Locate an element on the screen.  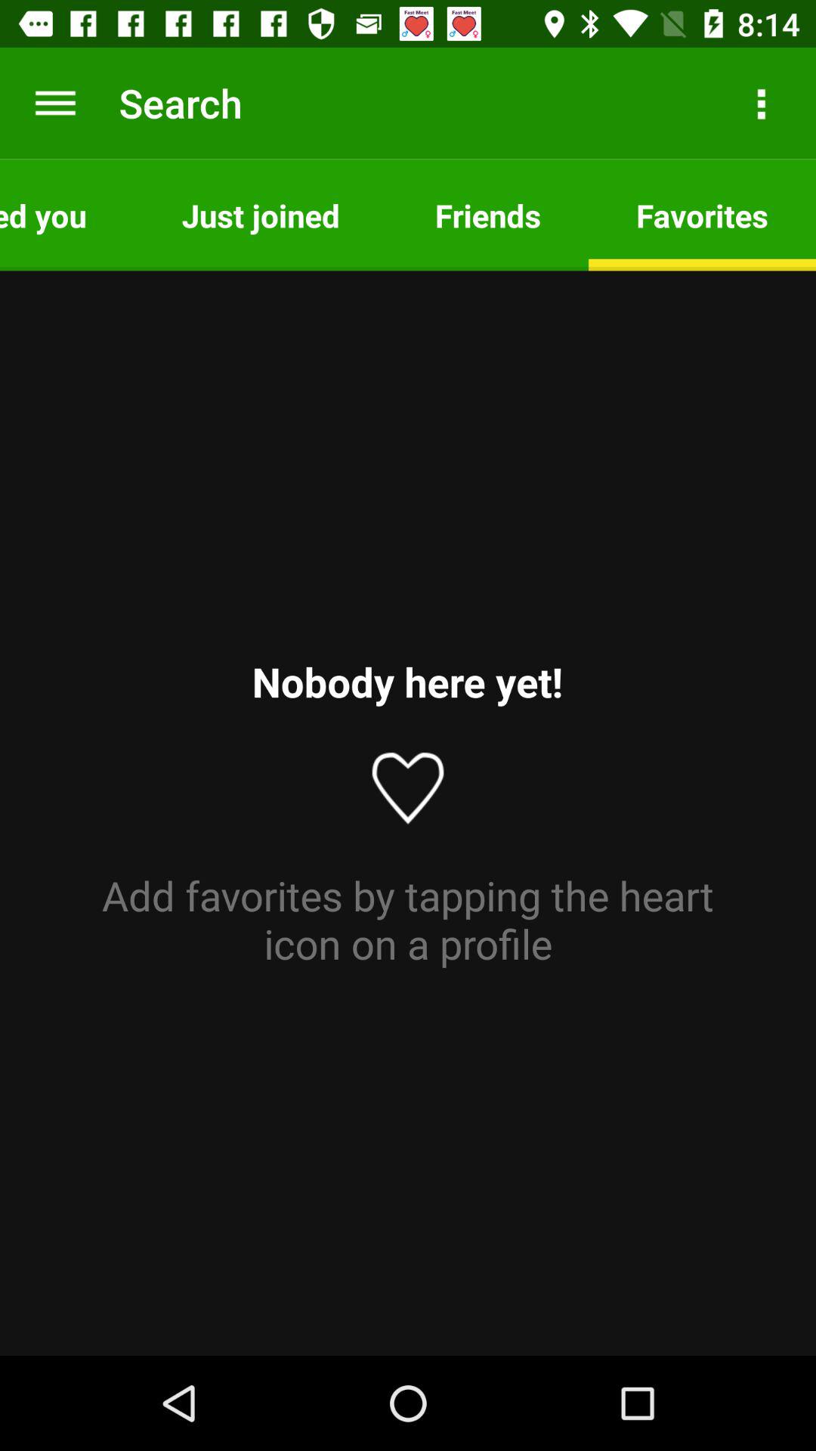
turn on the icon to the left of the search item is located at coordinates (55, 103).